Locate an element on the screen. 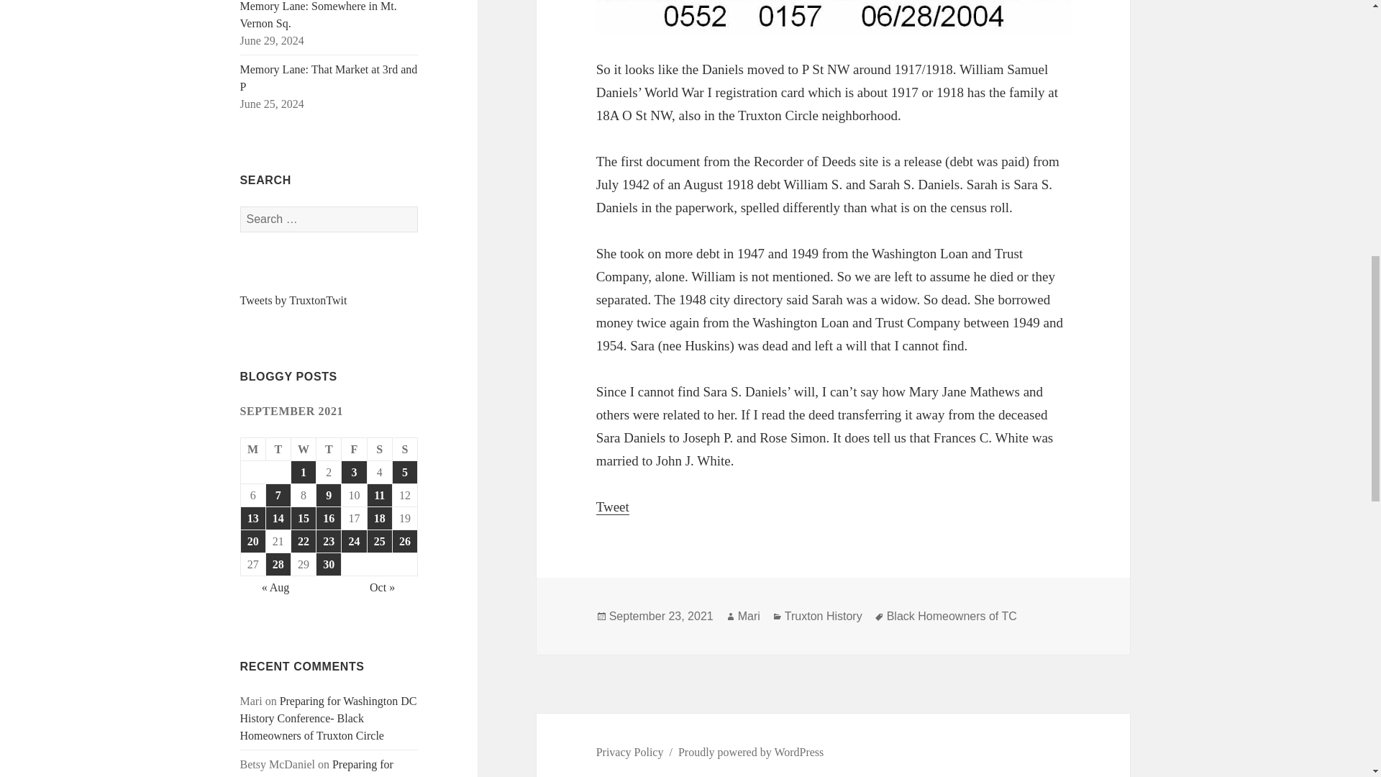 Image resolution: width=1381 pixels, height=777 pixels. Memory Lane: That Market at 3rd and P is located at coordinates (329, 78).